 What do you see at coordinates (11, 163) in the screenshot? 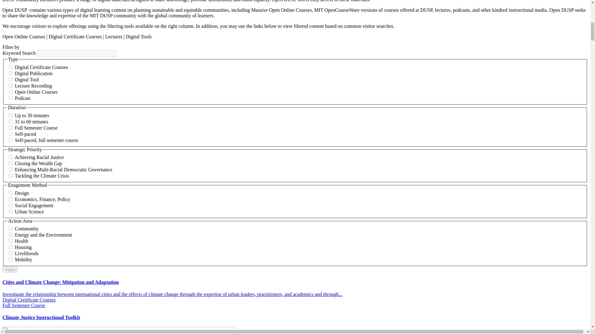
I see `56` at bounding box center [11, 163].